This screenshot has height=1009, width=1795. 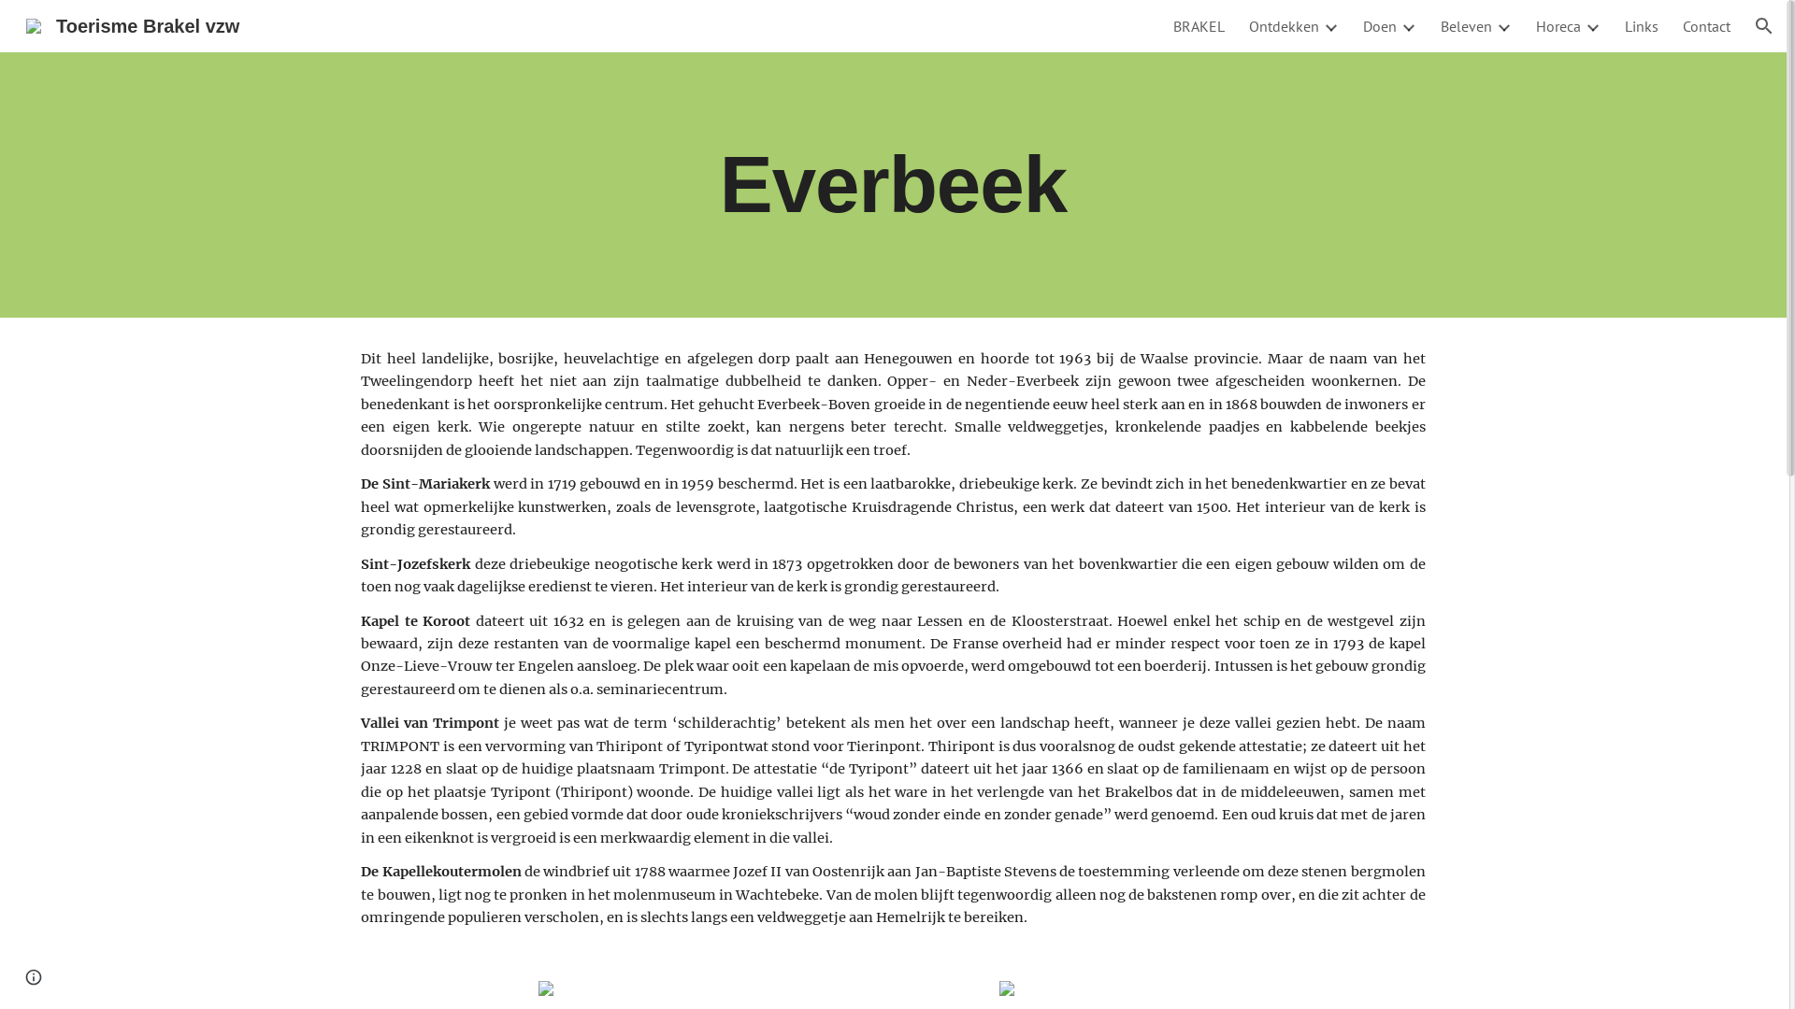 What do you see at coordinates (133, 24) in the screenshot?
I see `Toerisme Brakel vzw` at bounding box center [133, 24].